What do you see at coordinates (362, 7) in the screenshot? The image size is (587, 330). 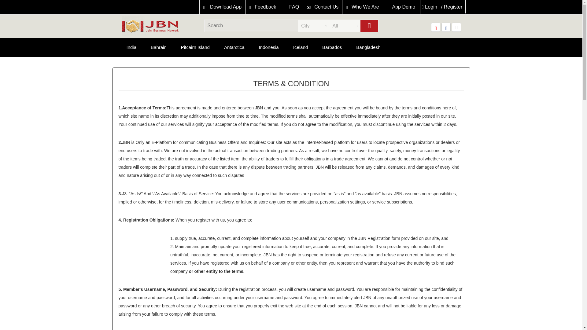 I see `Who We Are` at bounding box center [362, 7].